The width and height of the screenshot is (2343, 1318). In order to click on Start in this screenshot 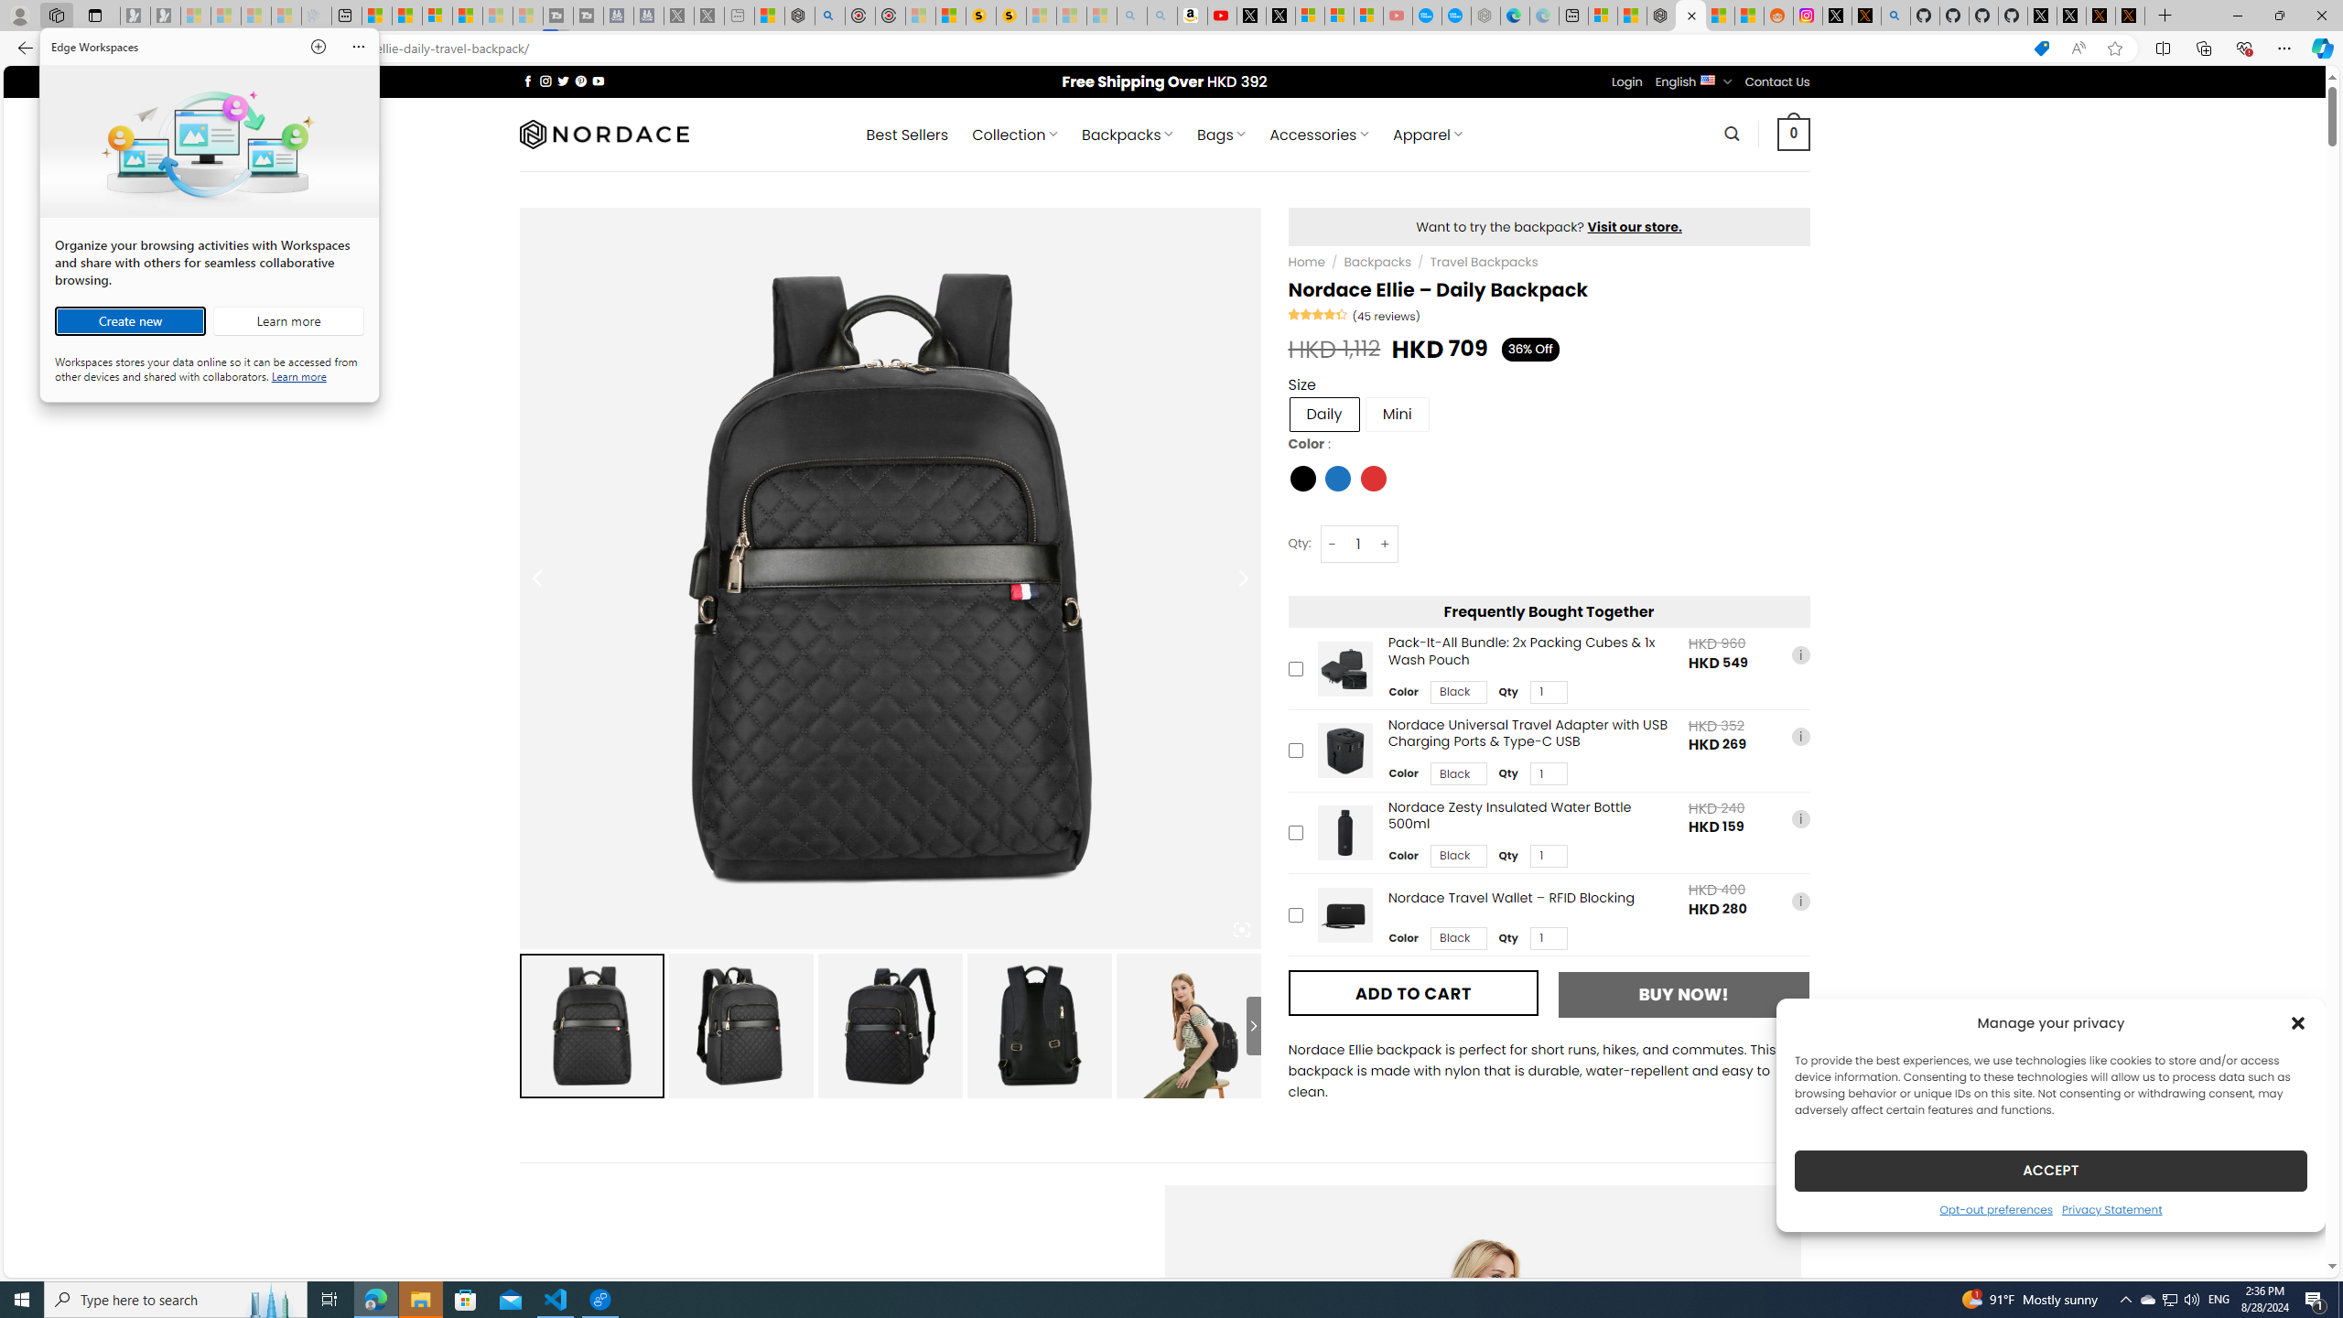, I will do `click(22, 1300)`.